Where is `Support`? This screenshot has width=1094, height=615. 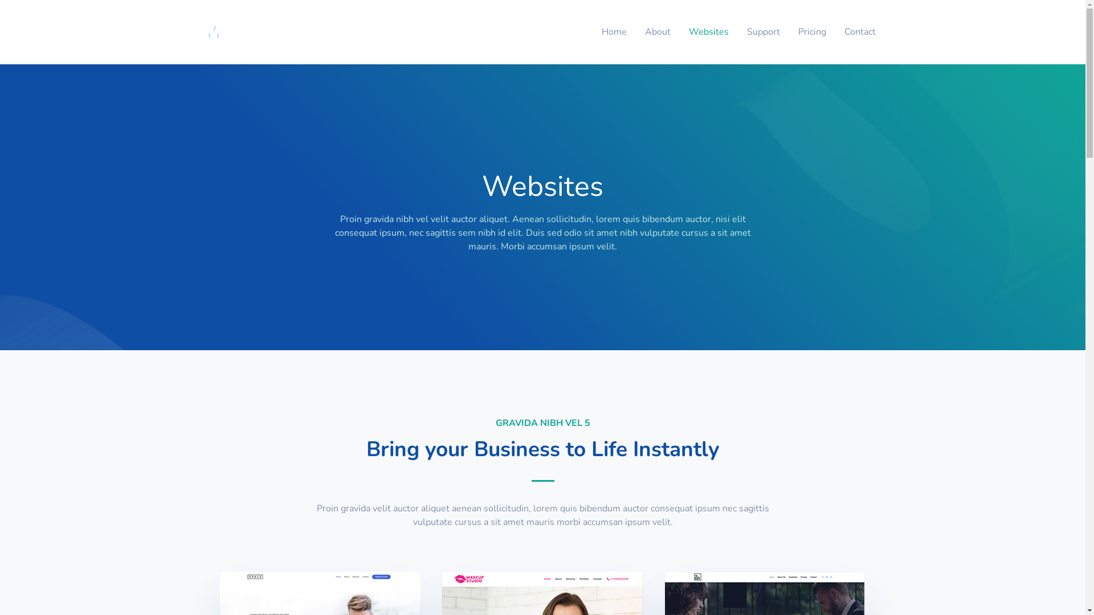
Support is located at coordinates (763, 32).